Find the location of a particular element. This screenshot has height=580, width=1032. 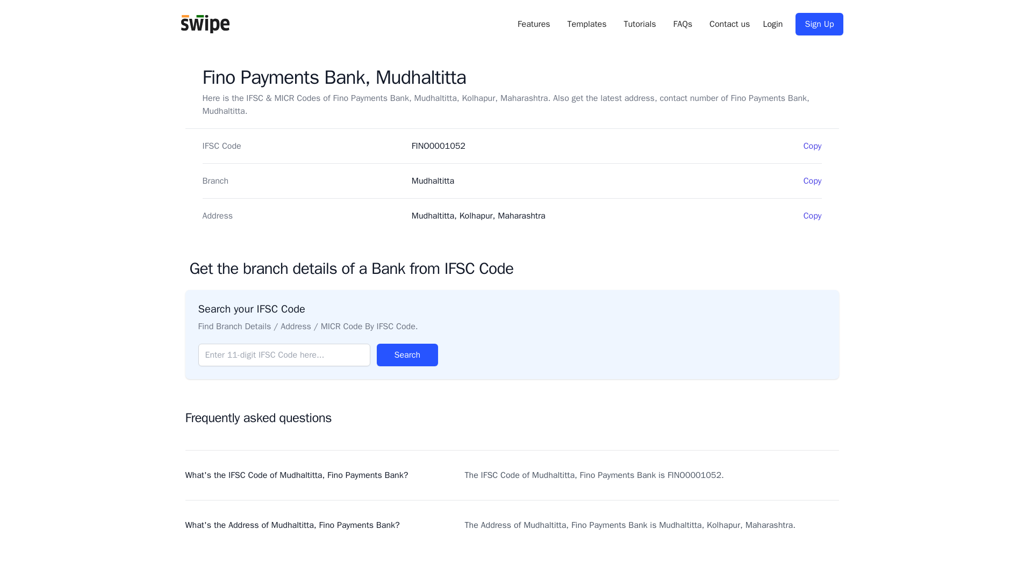

Templates is located at coordinates (587, 24).